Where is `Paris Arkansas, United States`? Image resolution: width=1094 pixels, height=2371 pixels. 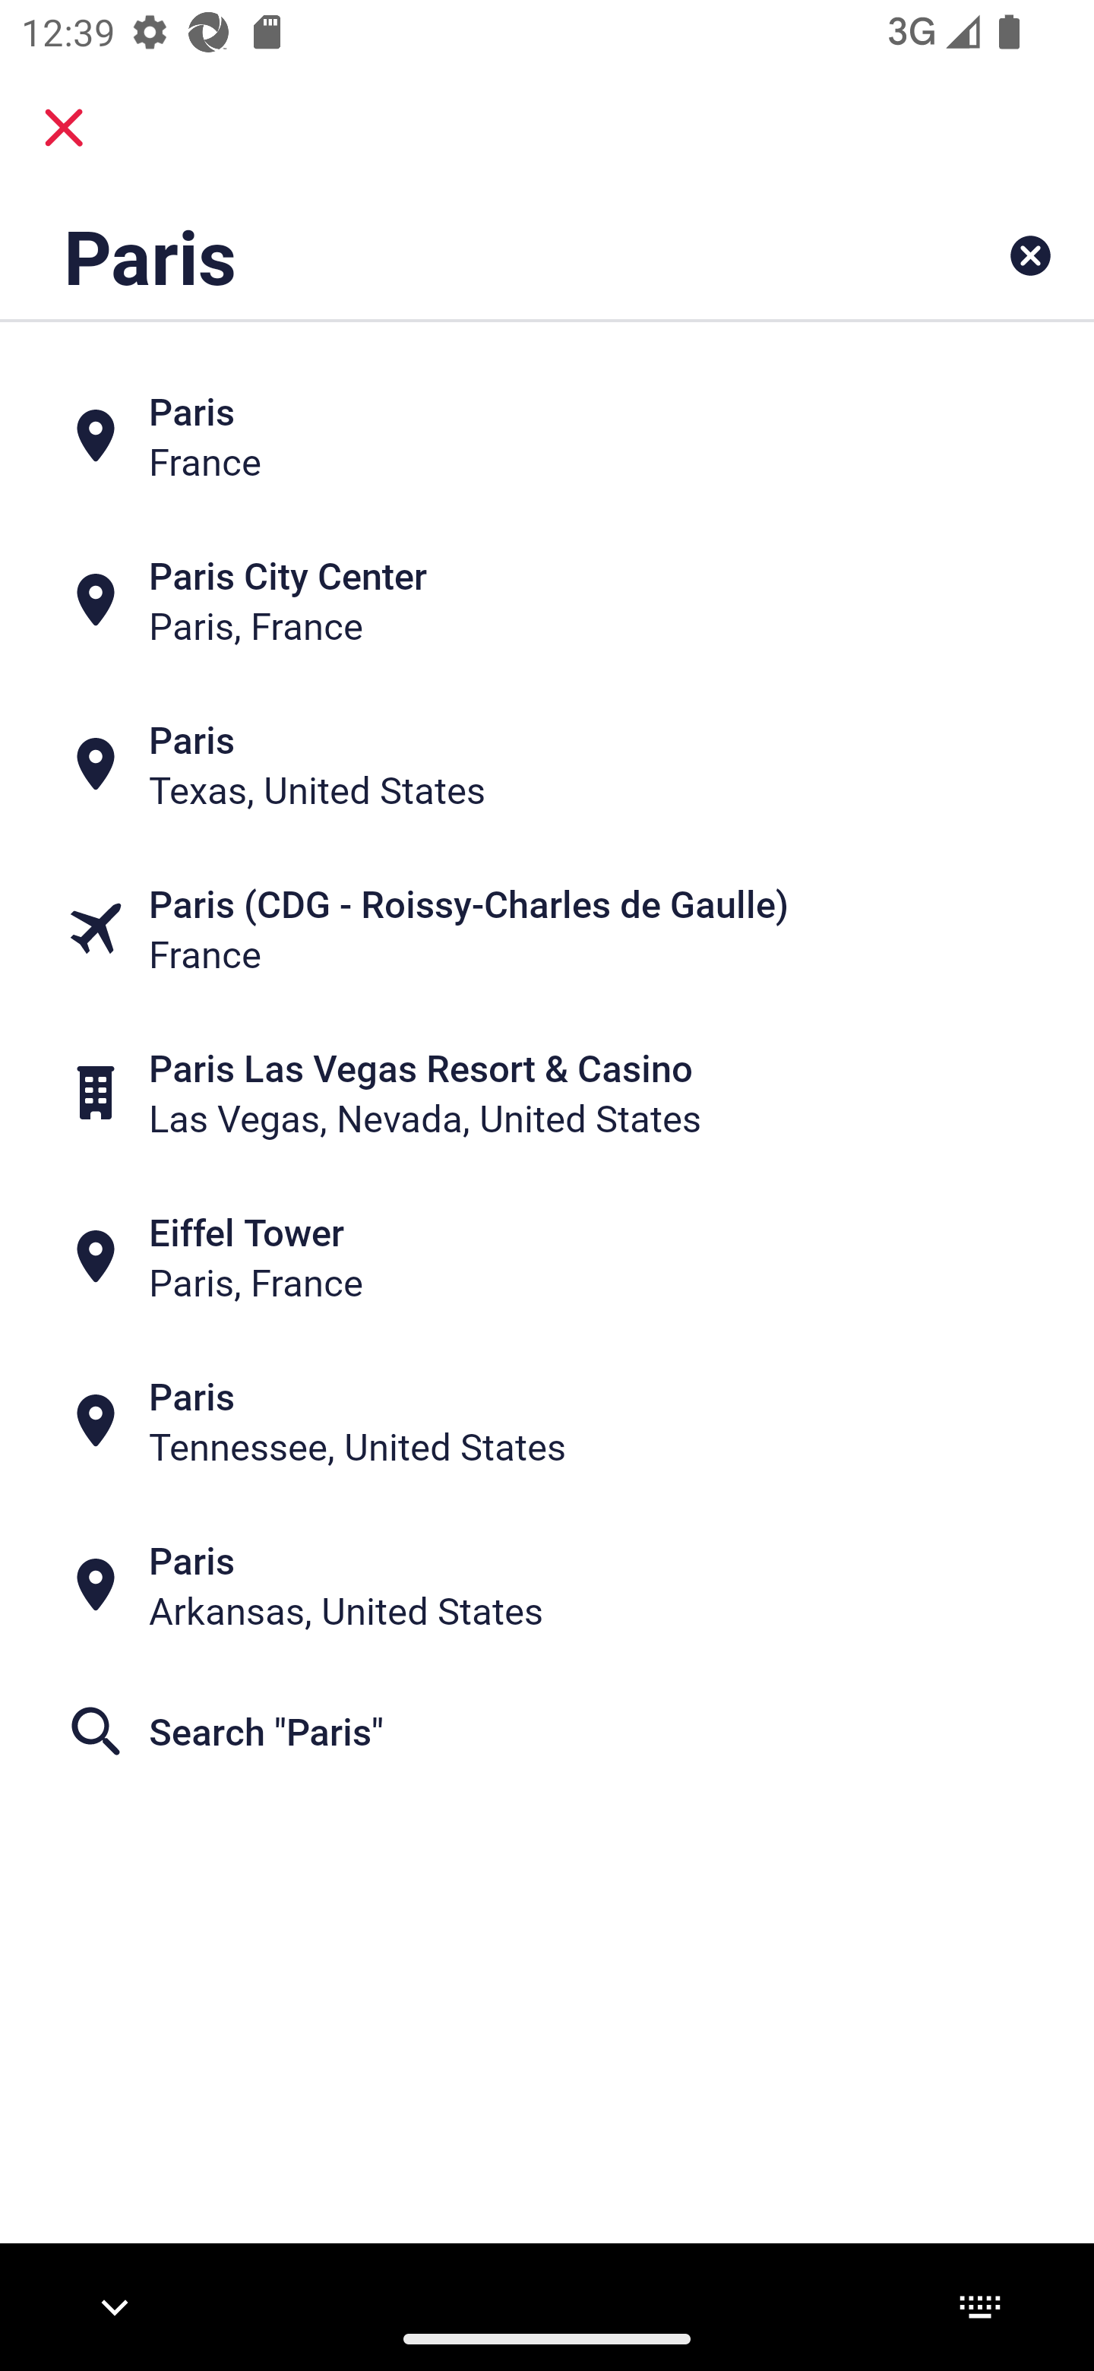 Paris Arkansas, United States is located at coordinates (547, 1585).